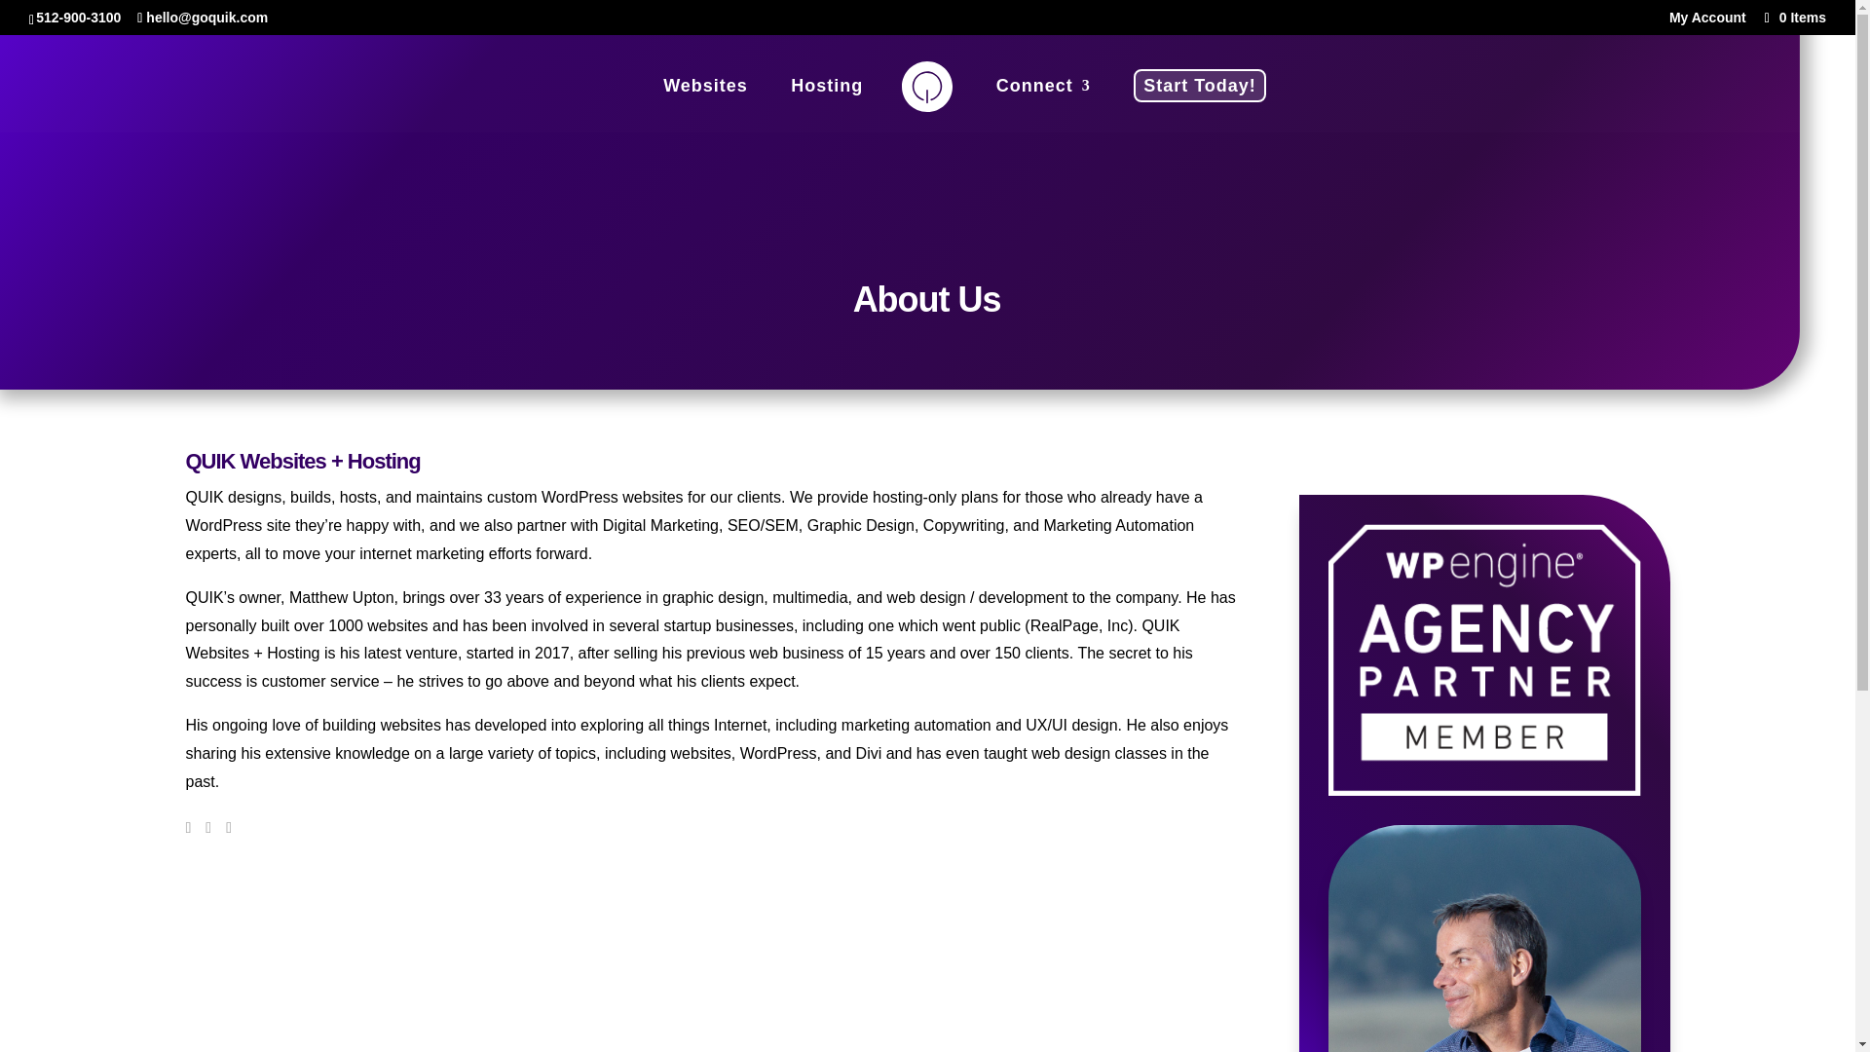  I want to click on My Account, so click(1708, 21).